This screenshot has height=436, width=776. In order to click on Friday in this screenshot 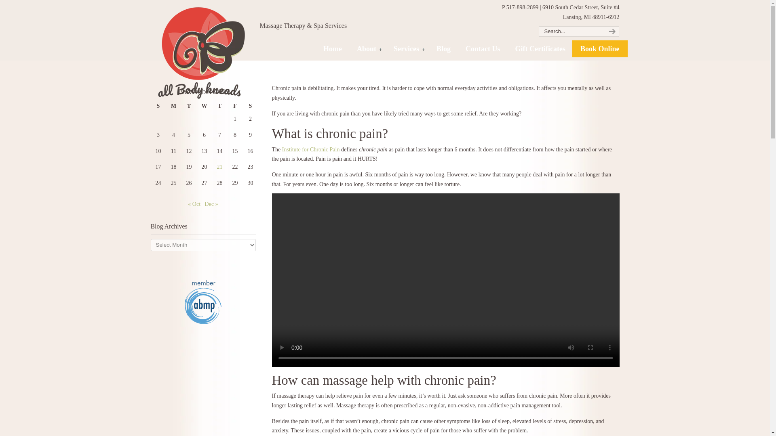, I will do `click(234, 106)`.